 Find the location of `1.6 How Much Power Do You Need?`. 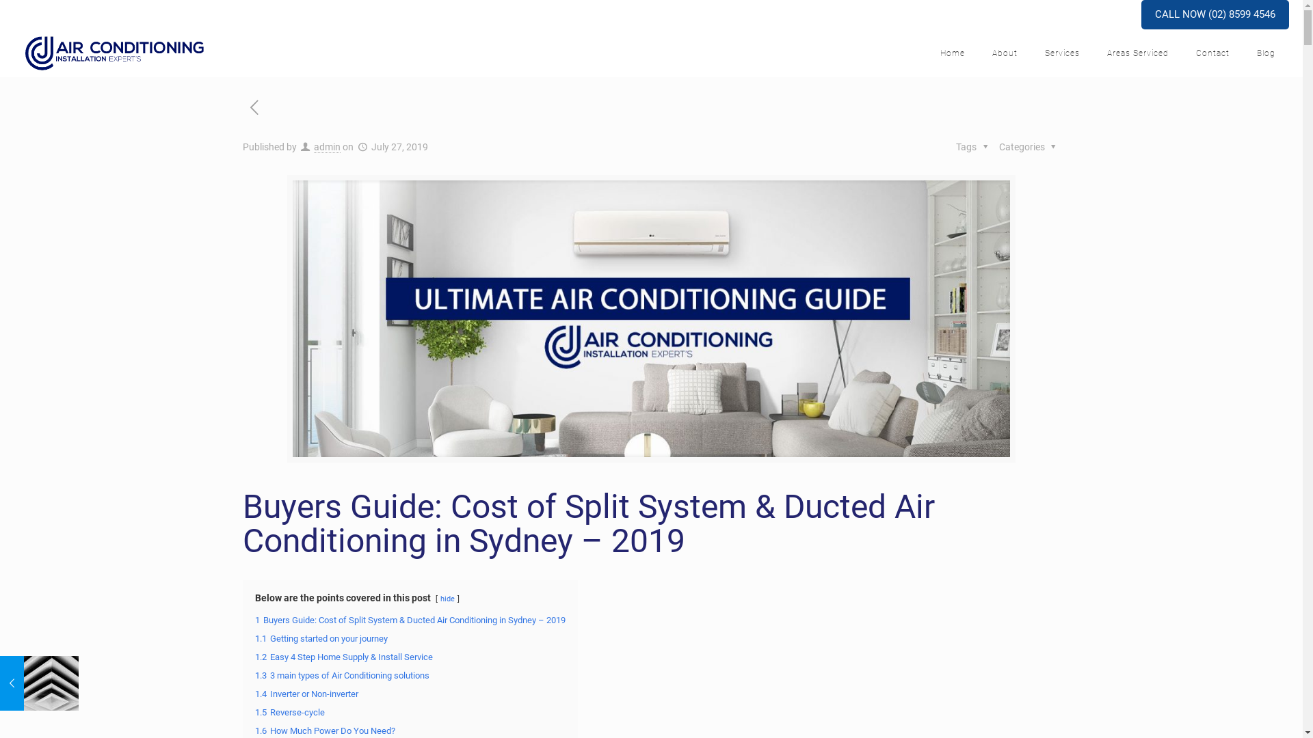

1.6 How Much Power Do You Need? is located at coordinates (326, 731).